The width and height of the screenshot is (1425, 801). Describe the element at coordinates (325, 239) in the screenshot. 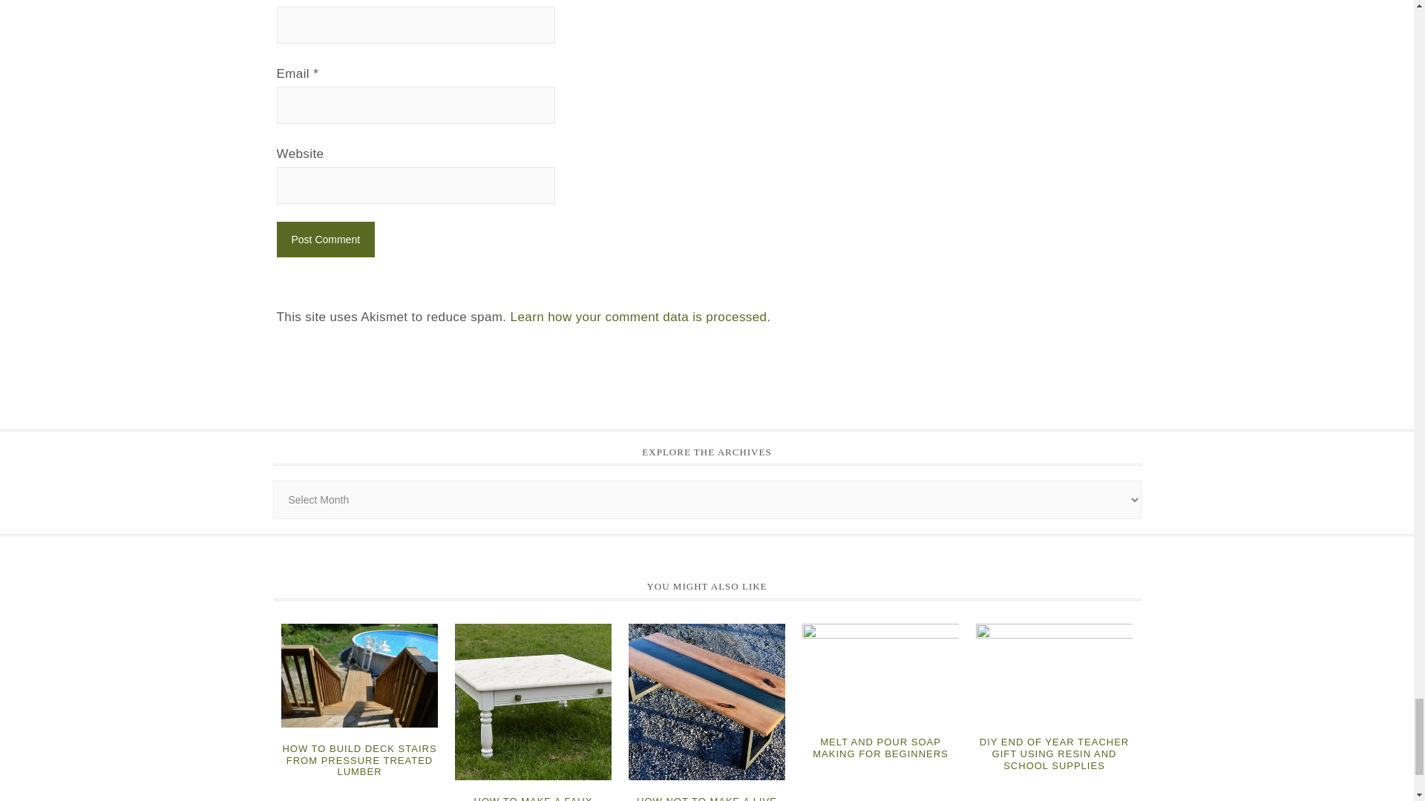

I see `Post Comment` at that location.